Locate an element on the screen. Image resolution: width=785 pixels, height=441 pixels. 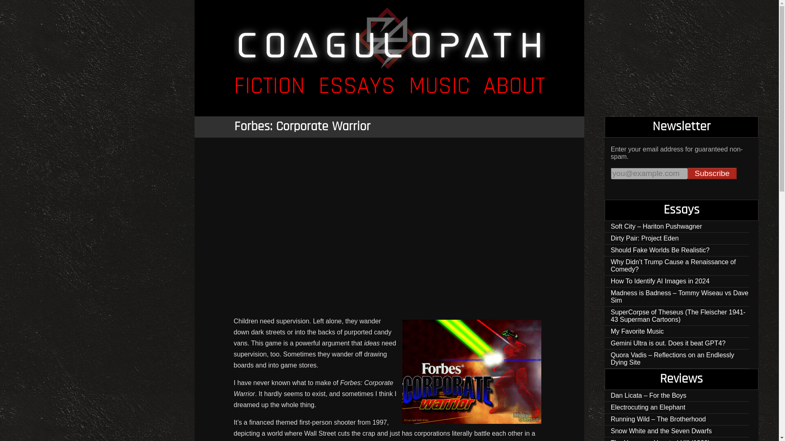
ESSAYS is located at coordinates (357, 87).